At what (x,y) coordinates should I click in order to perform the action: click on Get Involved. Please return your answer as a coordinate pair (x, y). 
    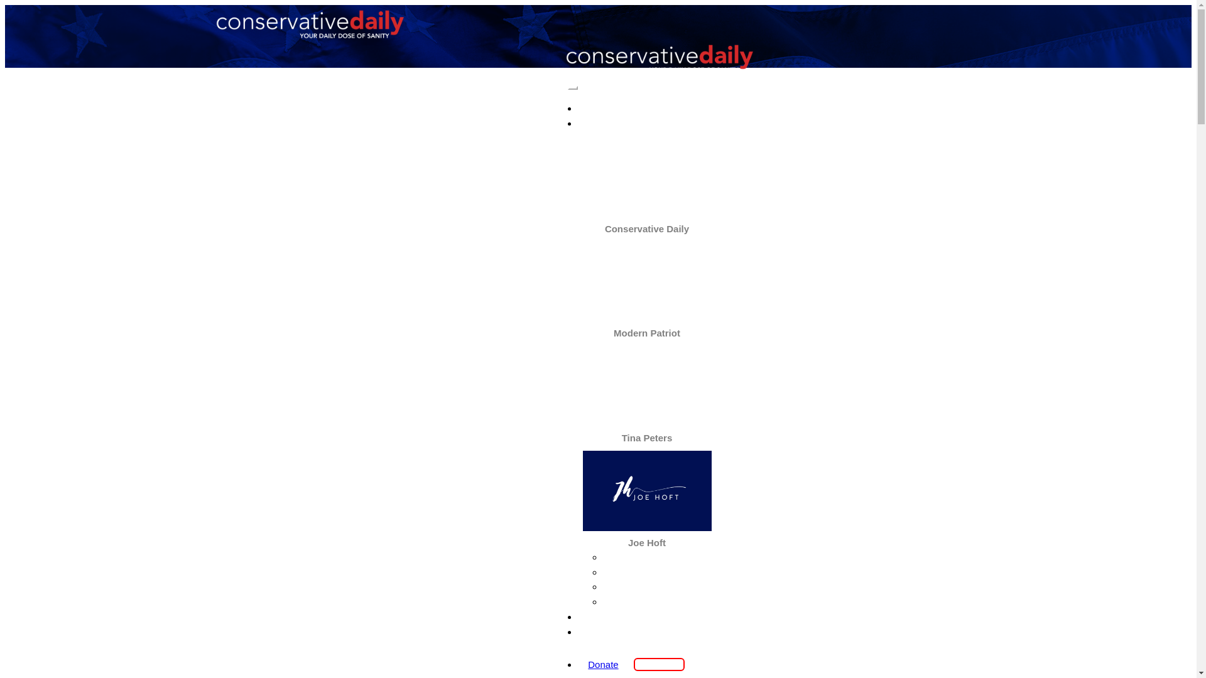
    Looking at the image, I should click on (647, 632).